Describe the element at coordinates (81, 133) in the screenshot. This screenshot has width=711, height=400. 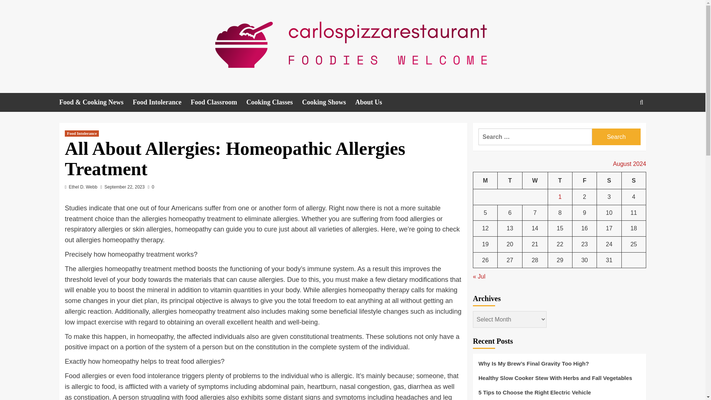
I see `Food Intolerance` at that location.